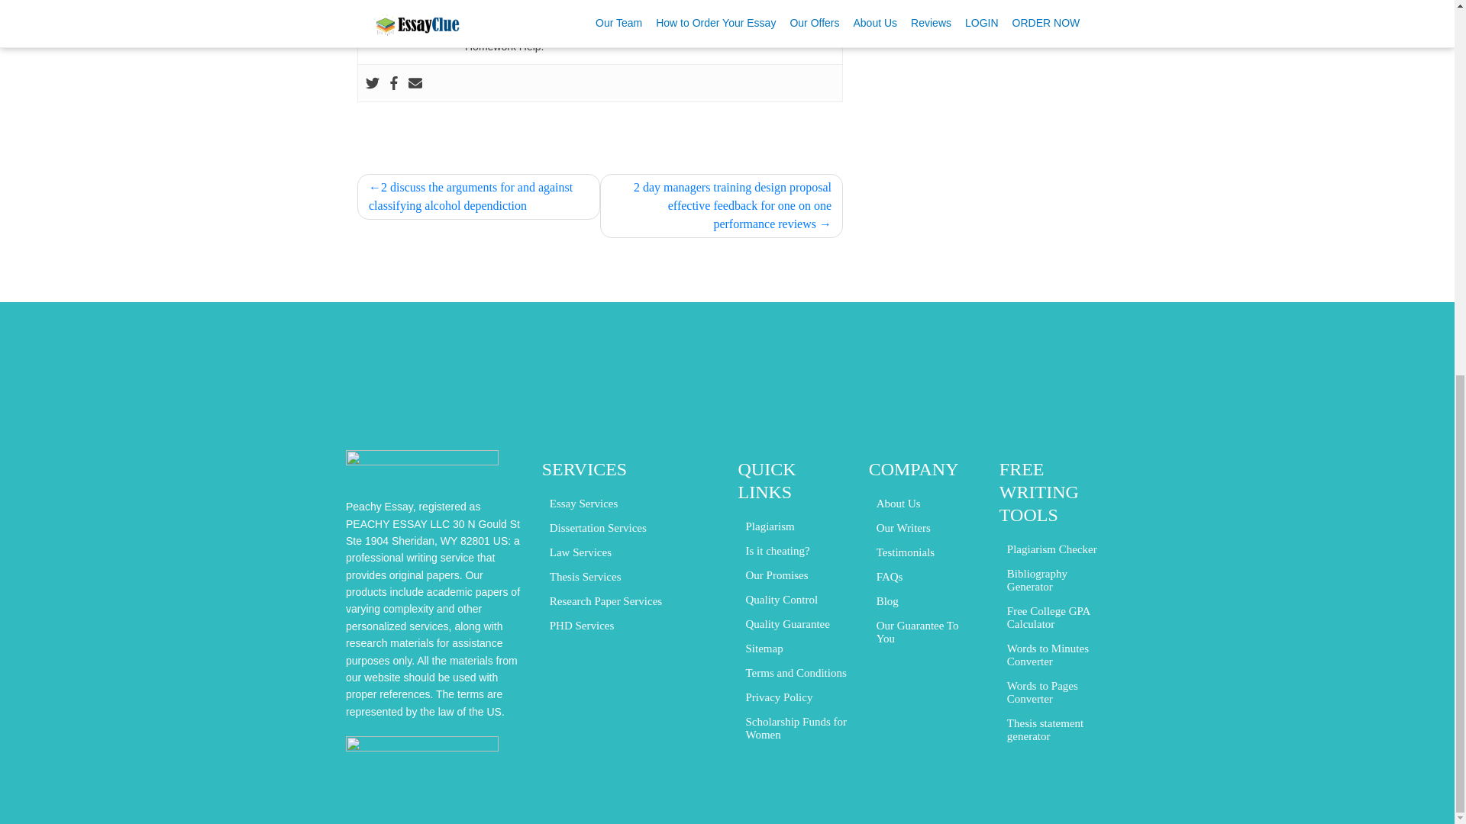 The height and width of the screenshot is (824, 1466). I want to click on Research Paper Services, so click(606, 601).